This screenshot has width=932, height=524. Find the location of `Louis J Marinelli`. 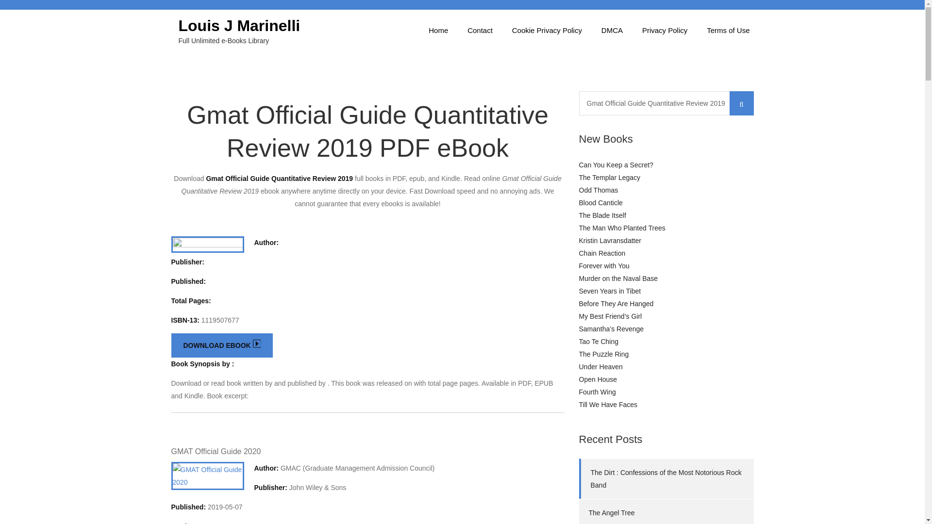

Louis J Marinelli is located at coordinates (239, 25).